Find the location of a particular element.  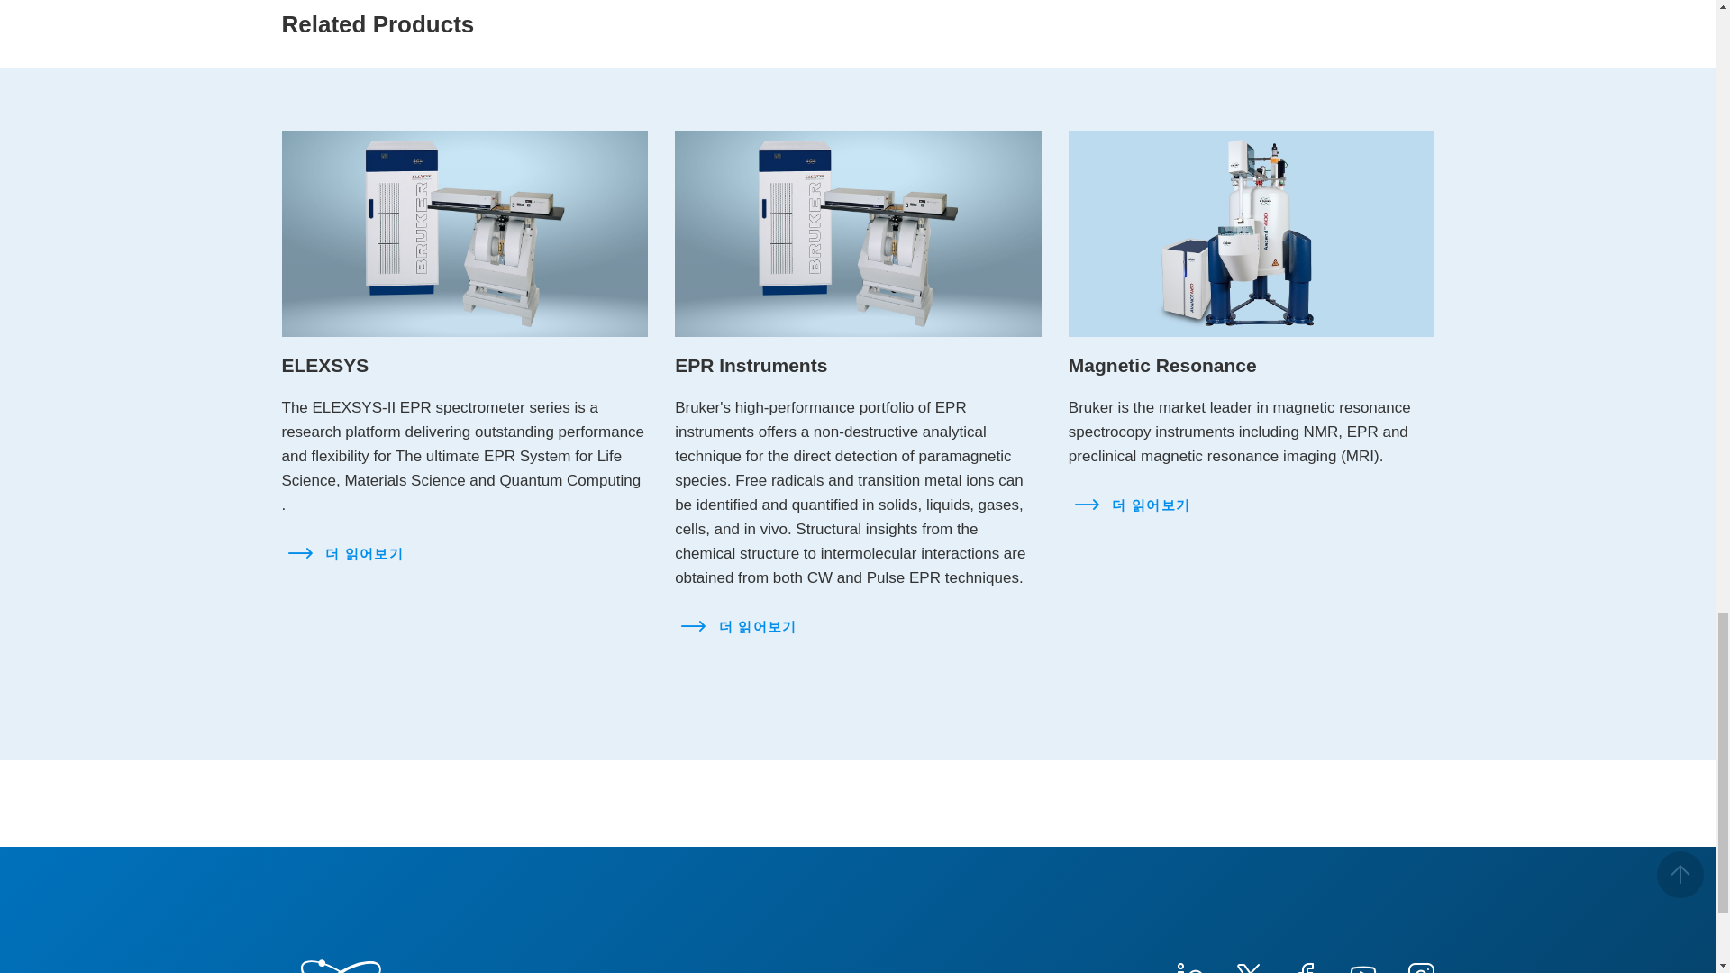

instagram is located at coordinates (1419, 966).